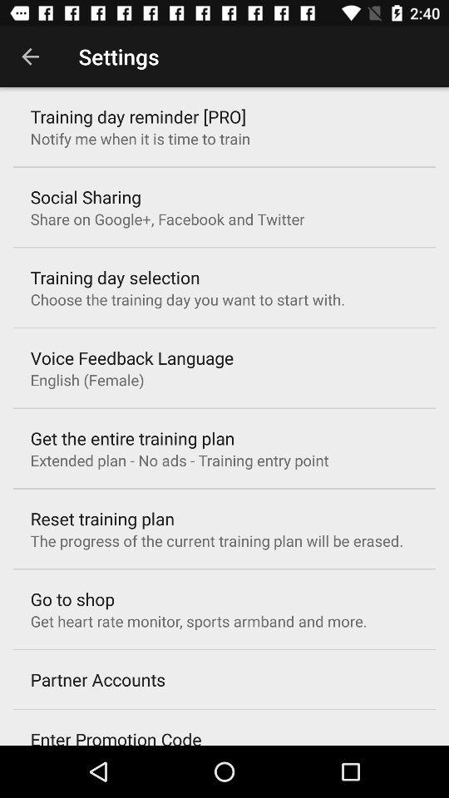 Image resolution: width=449 pixels, height=798 pixels. Describe the element at coordinates (167, 219) in the screenshot. I see `press icon above the training day selection item` at that location.